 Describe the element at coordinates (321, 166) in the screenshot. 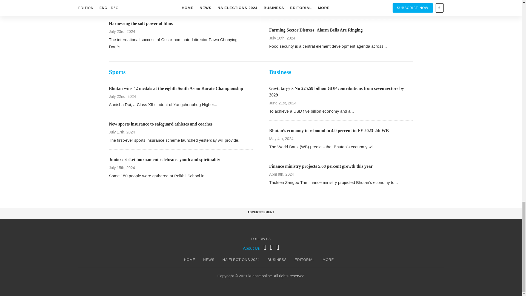

I see `Finance ministry projects 5.68 percent growth this year` at that location.